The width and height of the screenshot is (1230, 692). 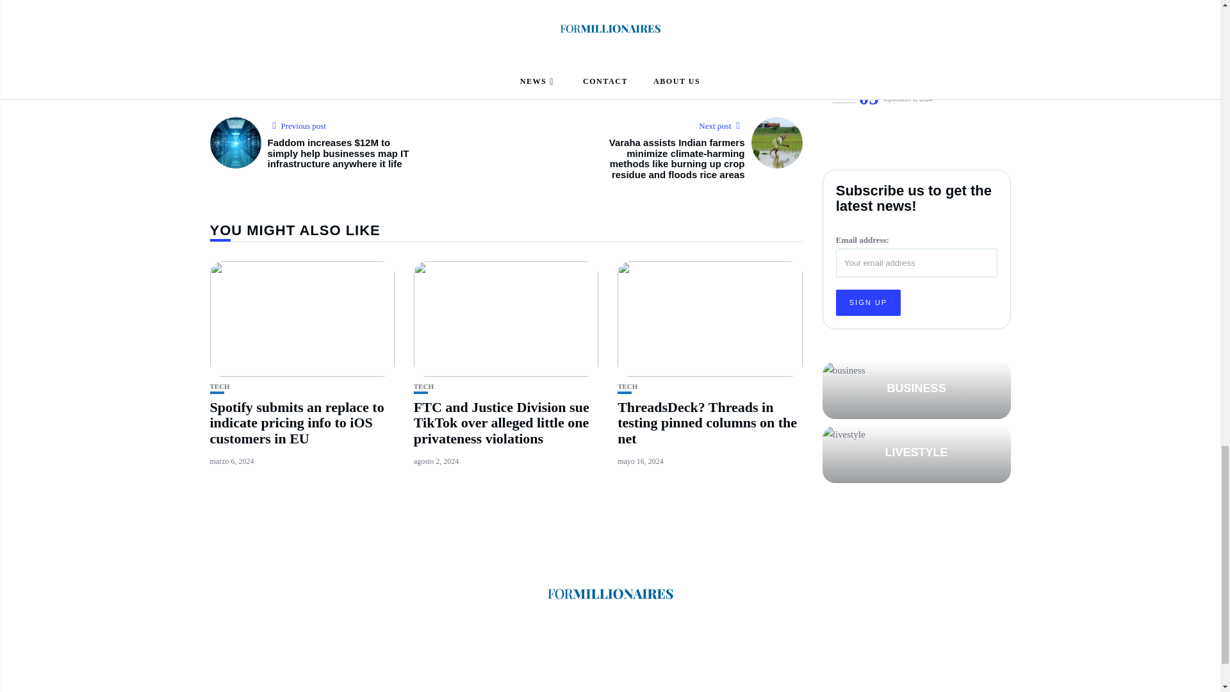 What do you see at coordinates (220, 387) in the screenshot?
I see `TECH` at bounding box center [220, 387].